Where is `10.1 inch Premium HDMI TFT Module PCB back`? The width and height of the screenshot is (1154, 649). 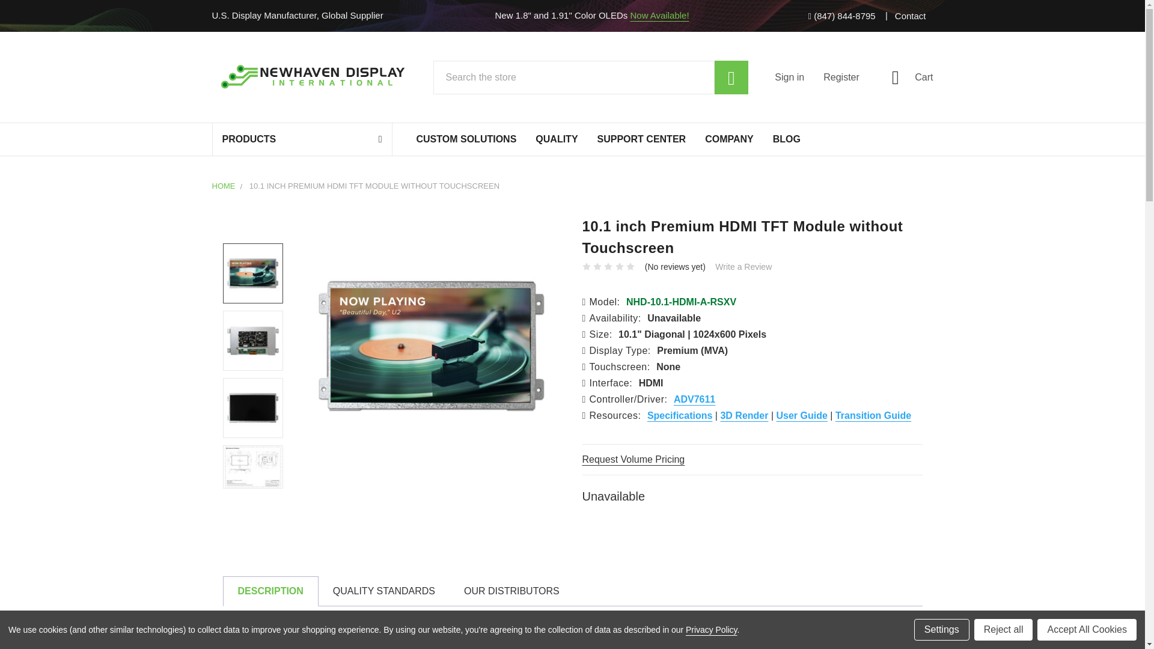
10.1 inch Premium HDMI TFT Module PCB back is located at coordinates (253, 340).